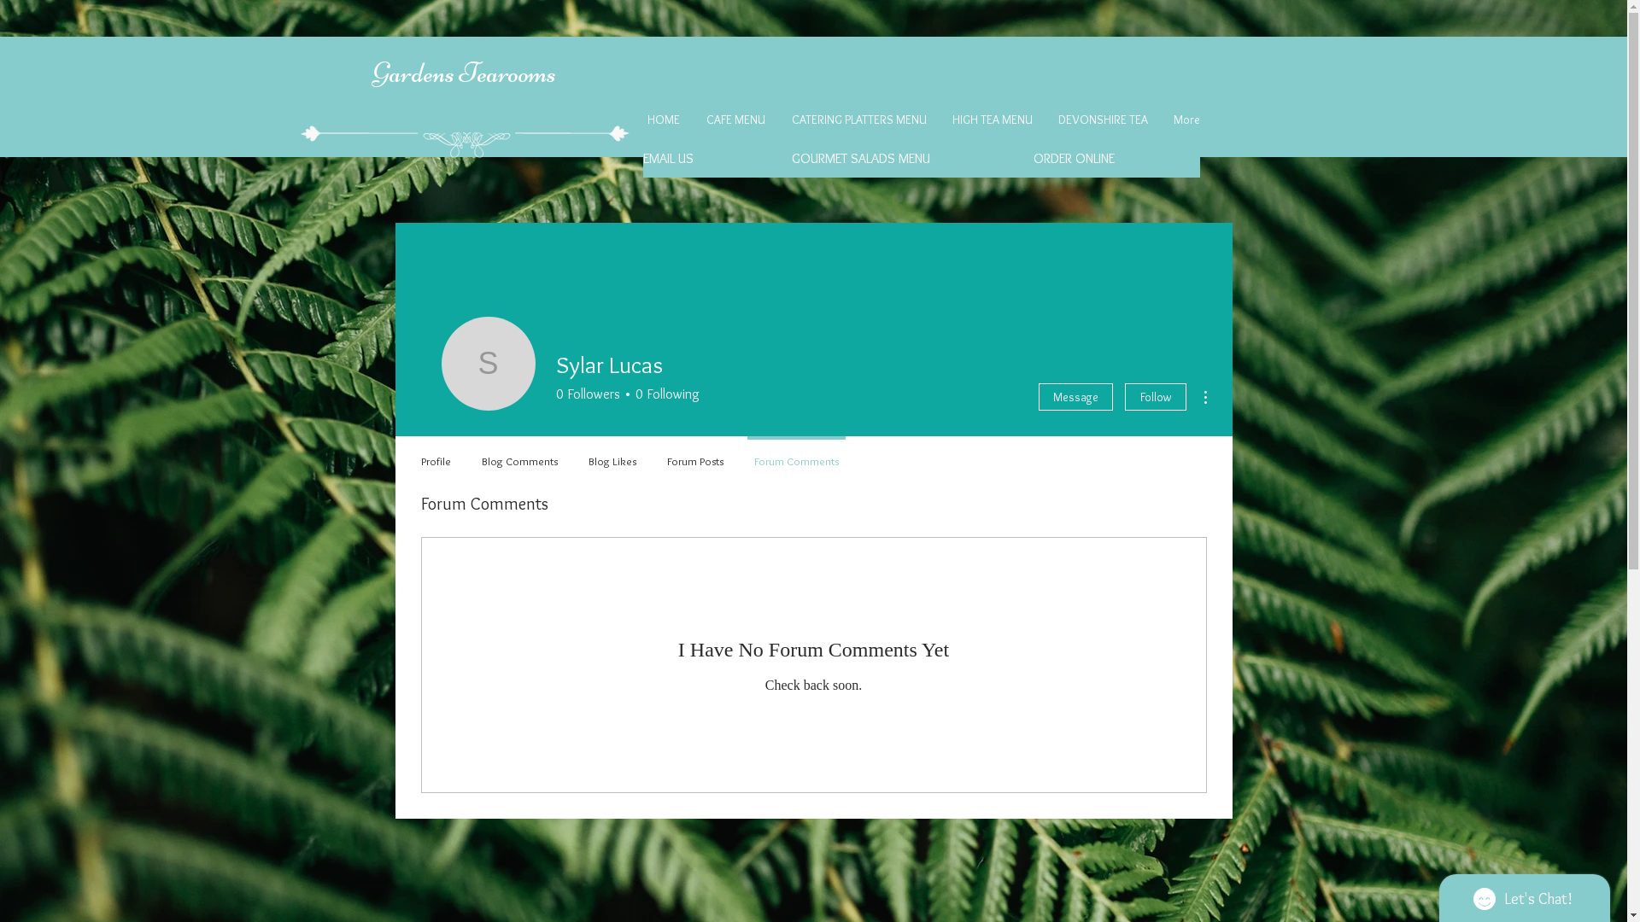 The width and height of the screenshot is (1640, 922). Describe the element at coordinates (740, 120) in the screenshot. I see `CAFE MENU` at that location.